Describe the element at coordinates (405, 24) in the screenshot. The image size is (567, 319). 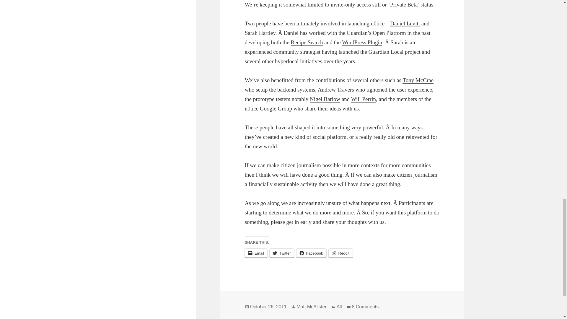
I see `Daniel Levitt` at that location.